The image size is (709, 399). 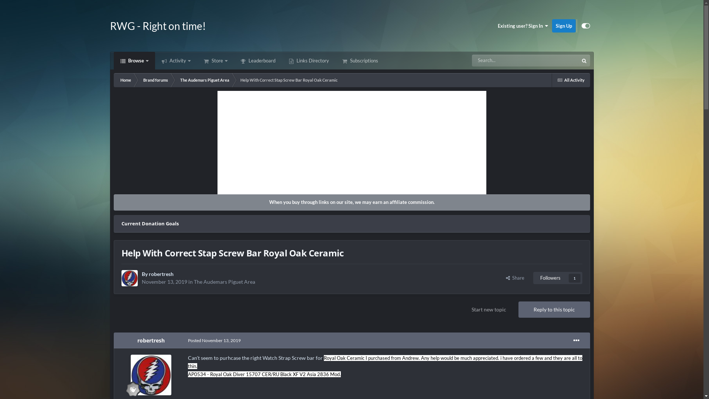 What do you see at coordinates (360, 61) in the screenshot?
I see `Subscriptions` at bounding box center [360, 61].